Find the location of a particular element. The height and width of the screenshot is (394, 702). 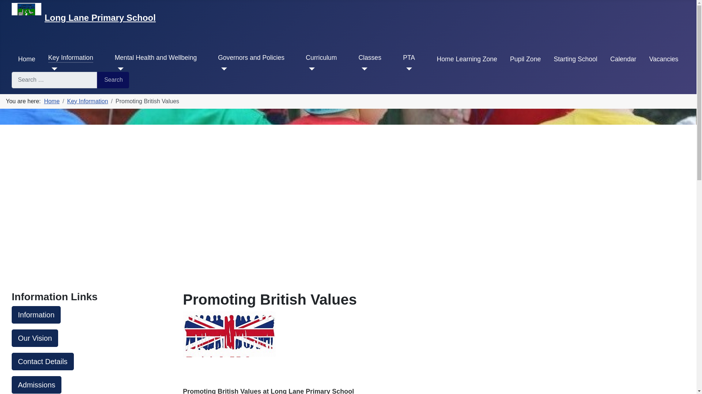

Governors and Policies is located at coordinates (251, 57).